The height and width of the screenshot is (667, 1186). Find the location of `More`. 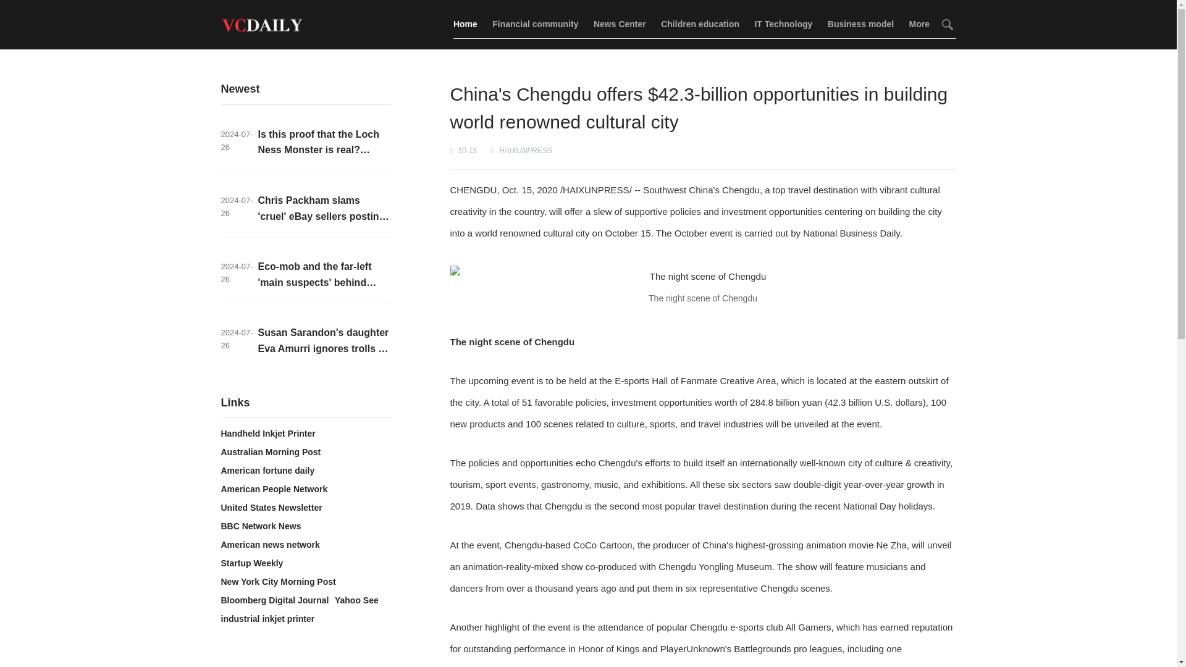

More is located at coordinates (919, 23).